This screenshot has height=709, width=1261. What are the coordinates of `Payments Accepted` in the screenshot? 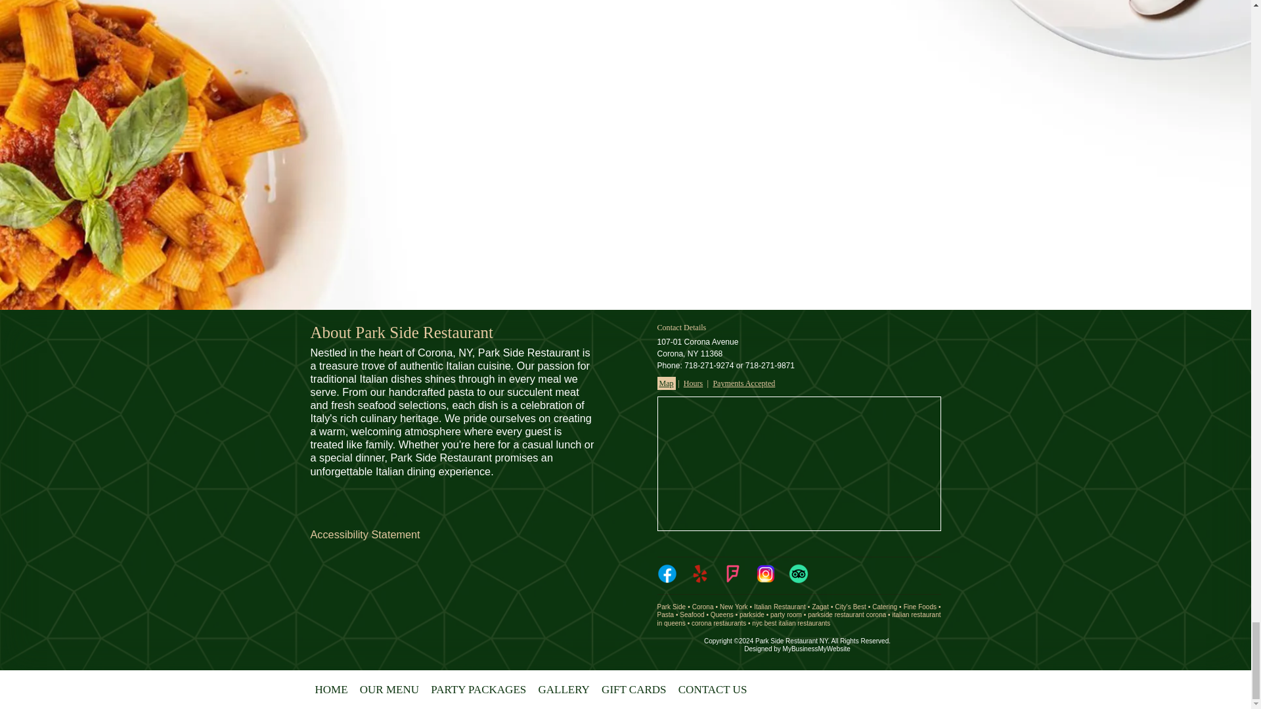 It's located at (743, 383).